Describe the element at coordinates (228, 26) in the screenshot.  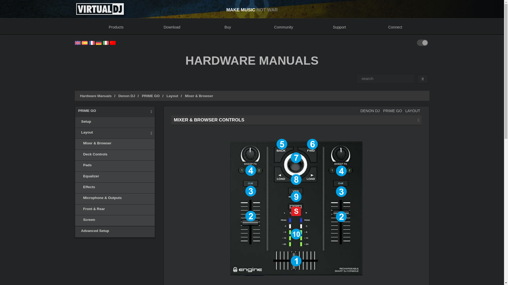
I see `Buy` at that location.